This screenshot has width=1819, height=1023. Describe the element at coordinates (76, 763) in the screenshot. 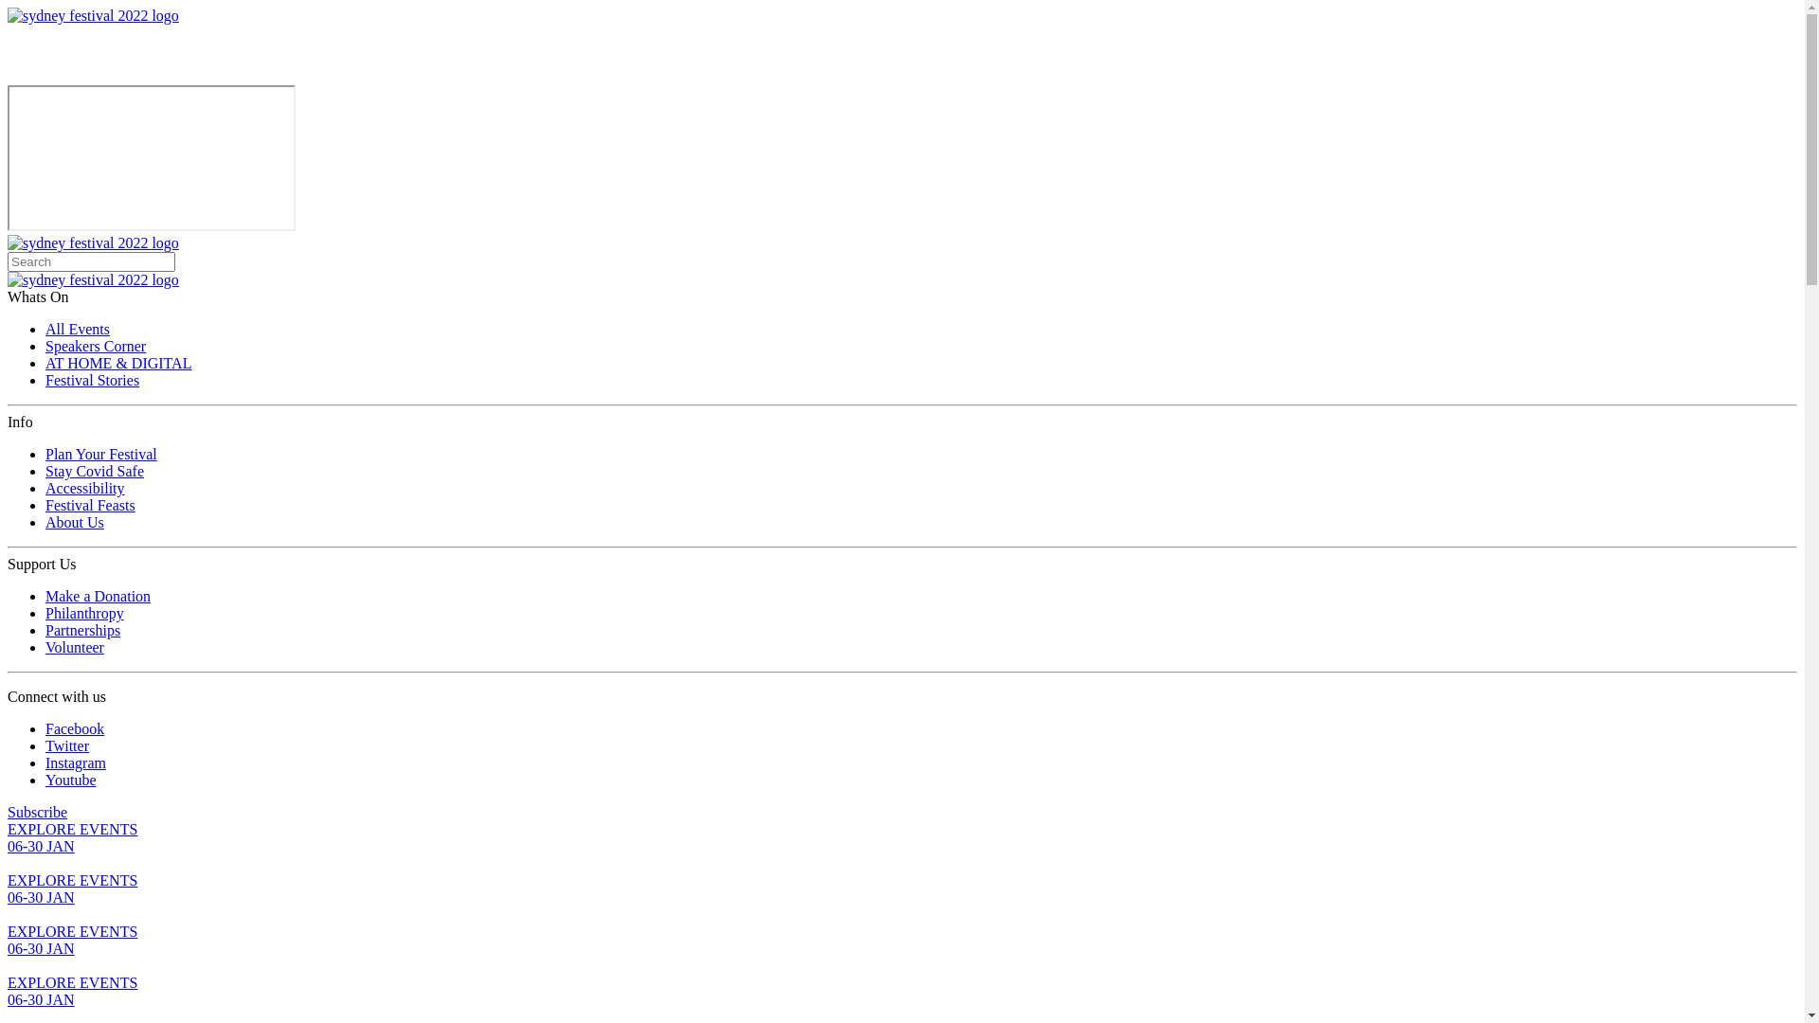

I see `Instagram` at that location.